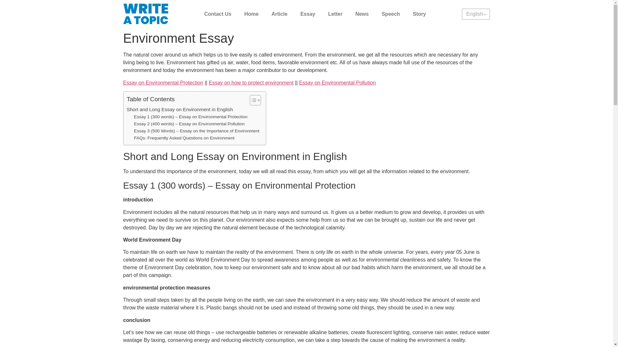  Describe the element at coordinates (335, 14) in the screenshot. I see `Letter` at that location.